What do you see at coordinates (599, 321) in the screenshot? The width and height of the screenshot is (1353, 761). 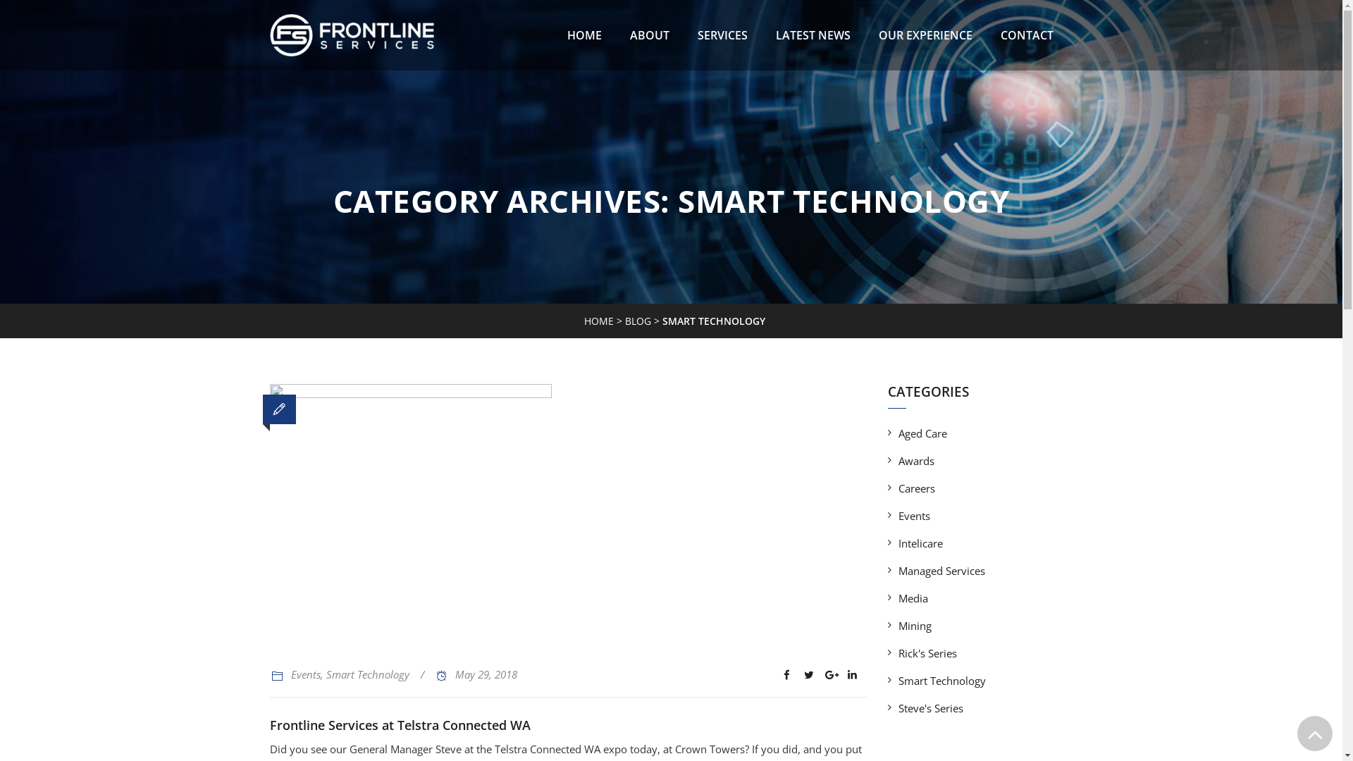 I see `HOME` at bounding box center [599, 321].